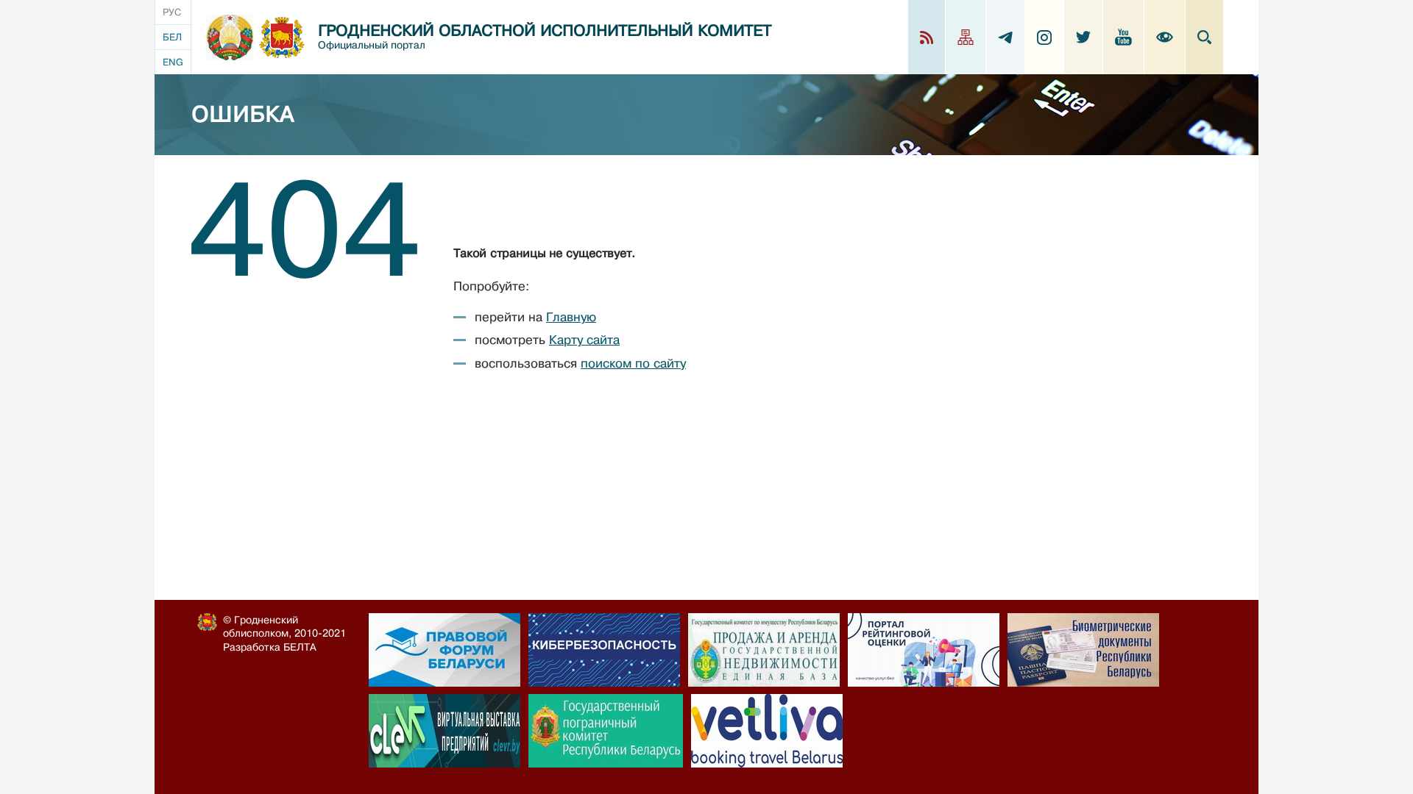 The height and width of the screenshot is (794, 1413). What do you see at coordinates (767, 731) in the screenshot?
I see `vetliva.by` at bounding box center [767, 731].